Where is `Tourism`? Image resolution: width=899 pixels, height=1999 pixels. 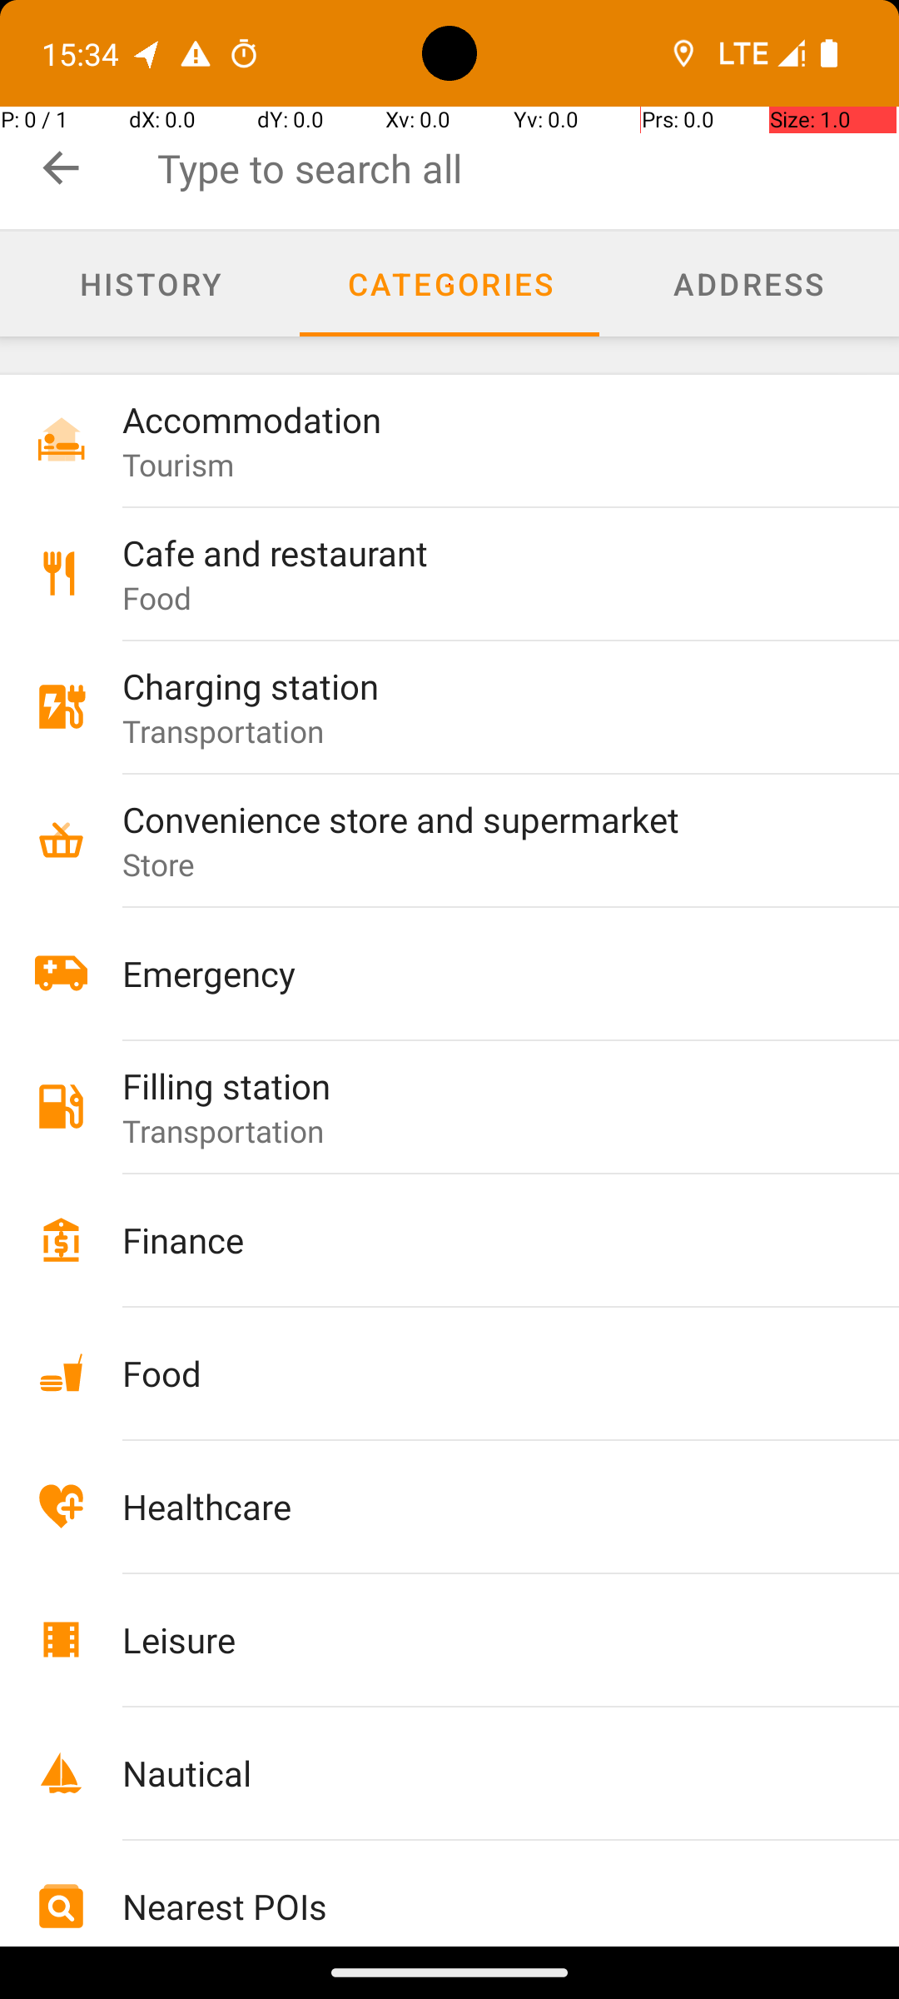
Tourism is located at coordinates (178, 465).